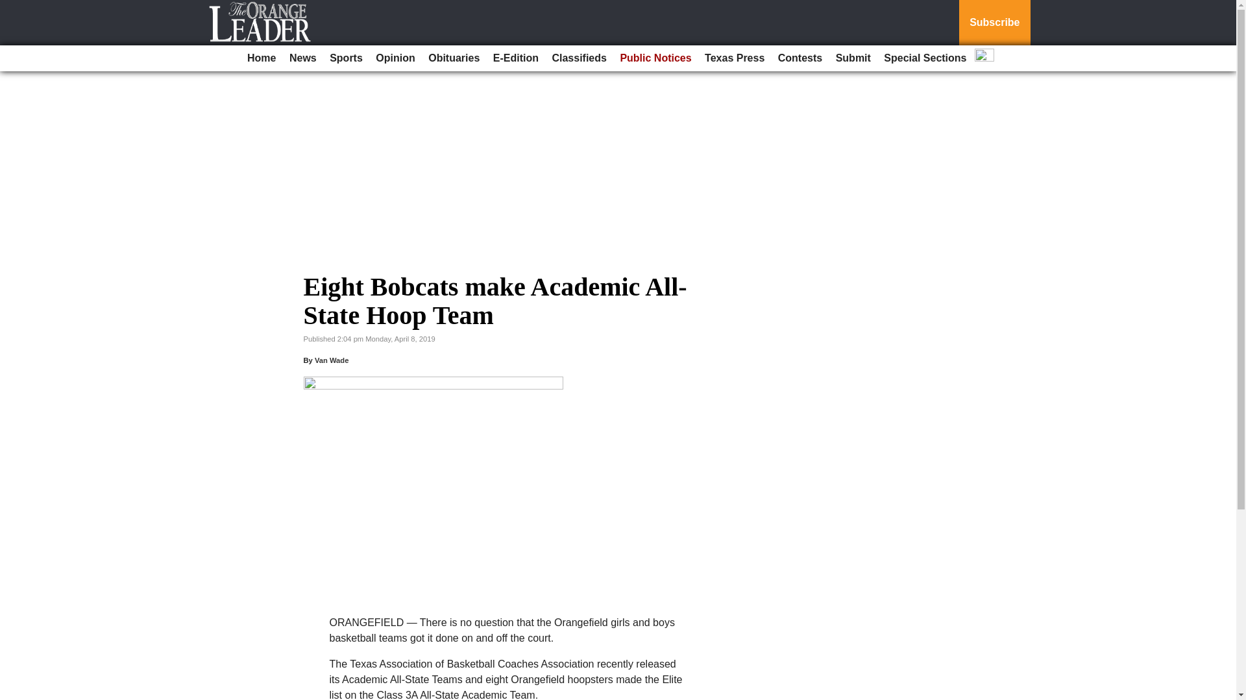 This screenshot has height=700, width=1246. What do you see at coordinates (261, 58) in the screenshot?
I see `Home` at bounding box center [261, 58].